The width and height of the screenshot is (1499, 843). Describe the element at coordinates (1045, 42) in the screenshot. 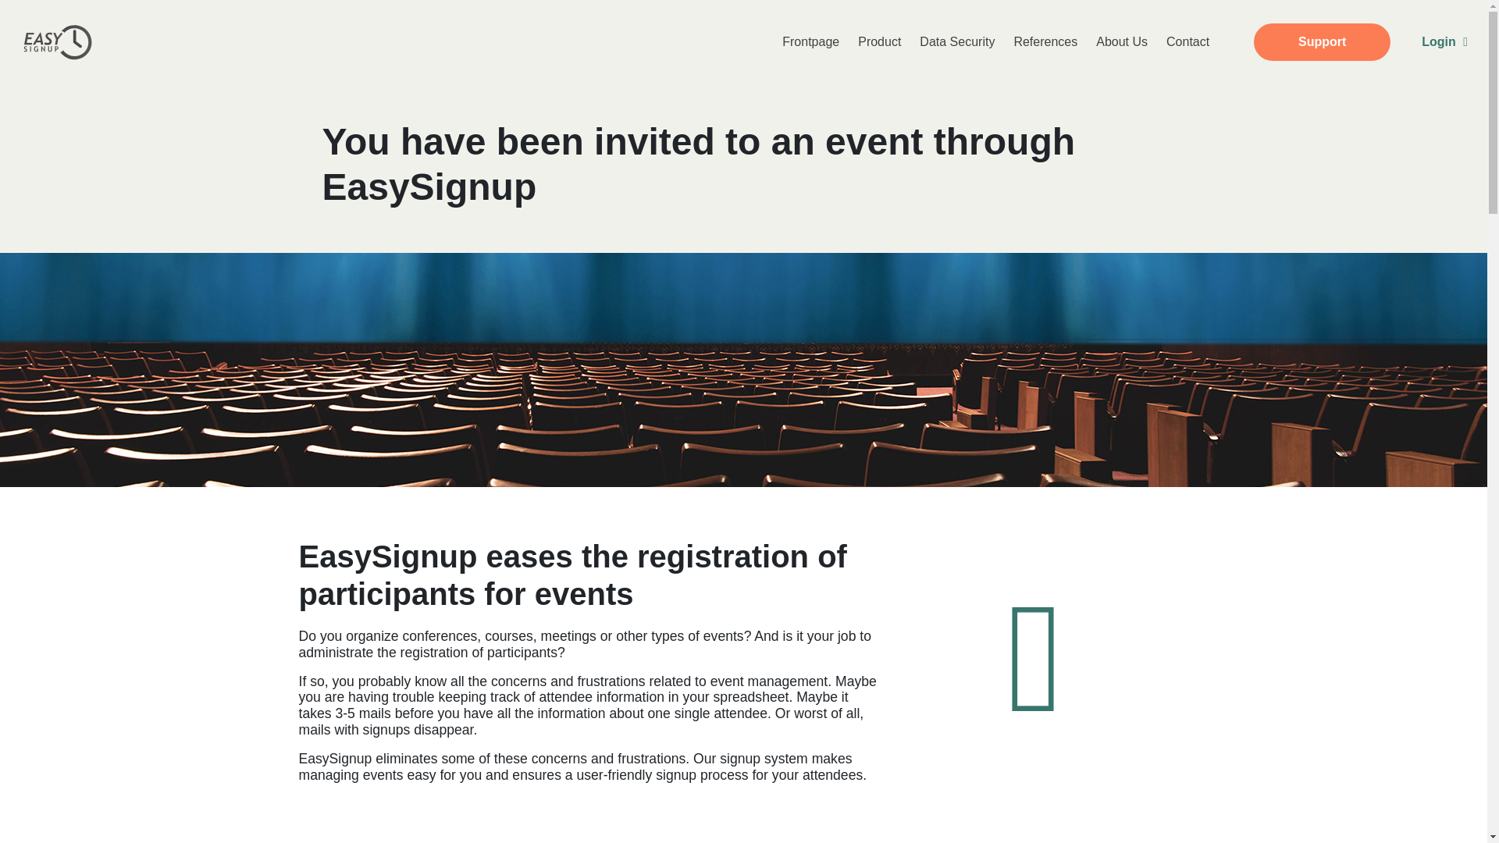

I see `References` at that location.